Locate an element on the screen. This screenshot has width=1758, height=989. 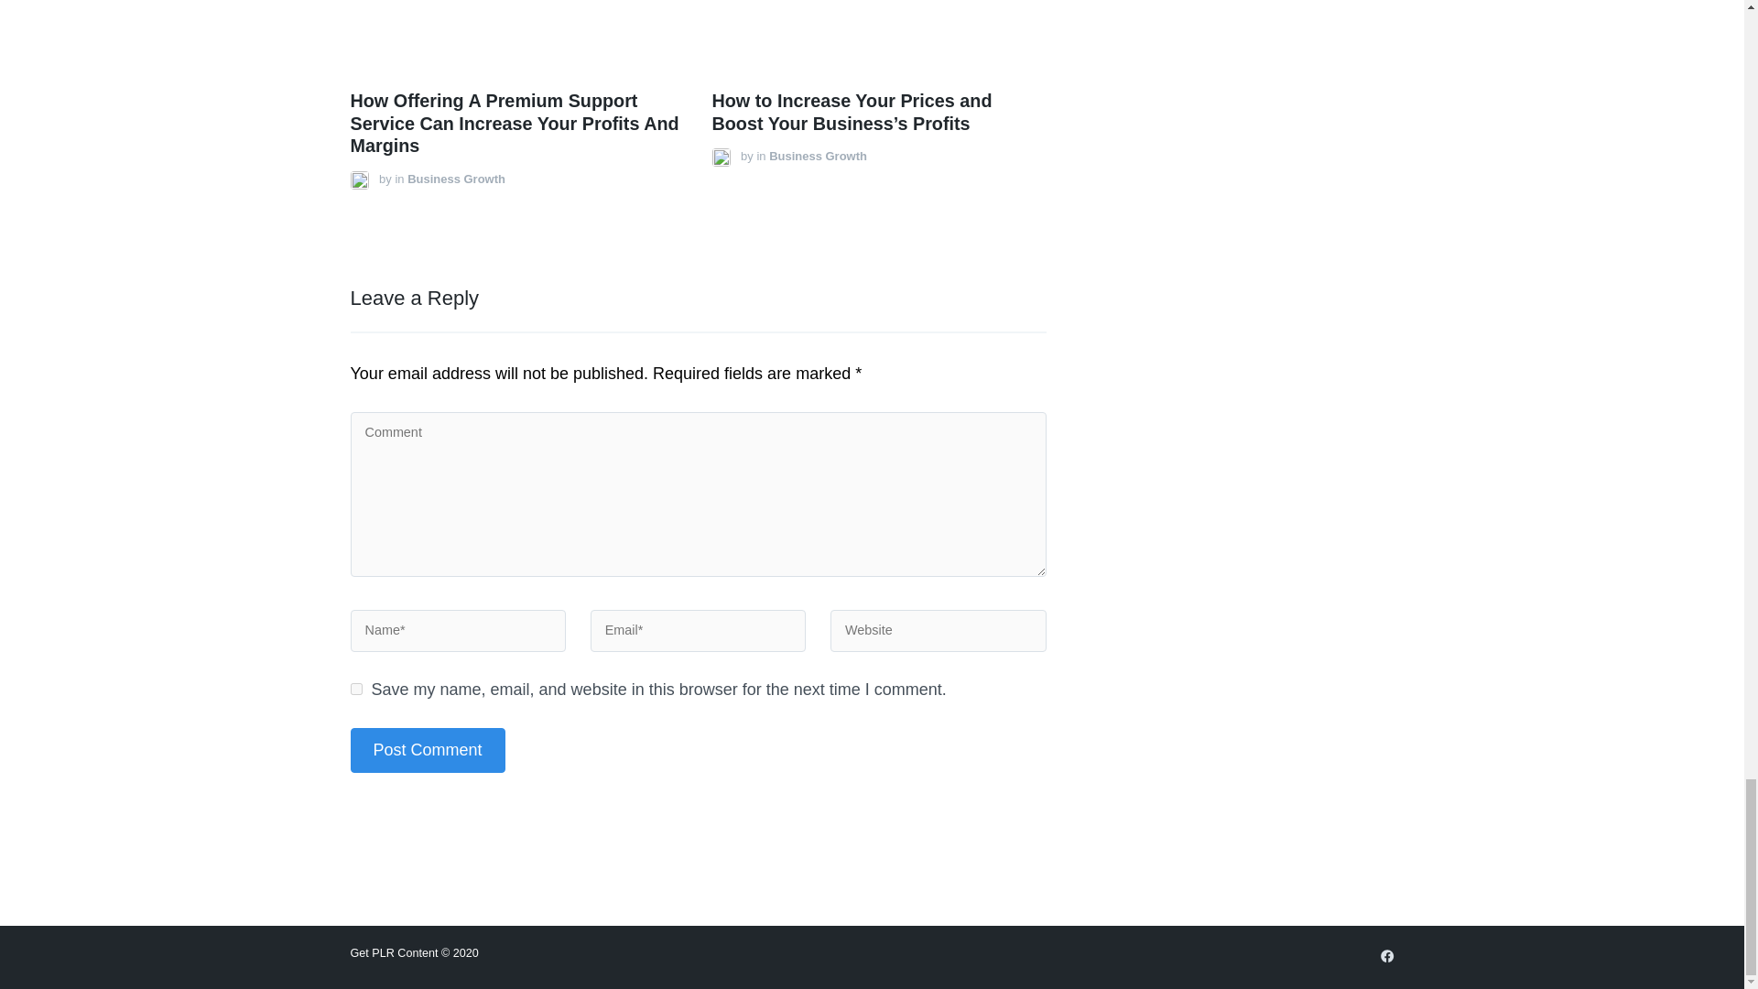
Post Comment is located at coordinates (427, 749).